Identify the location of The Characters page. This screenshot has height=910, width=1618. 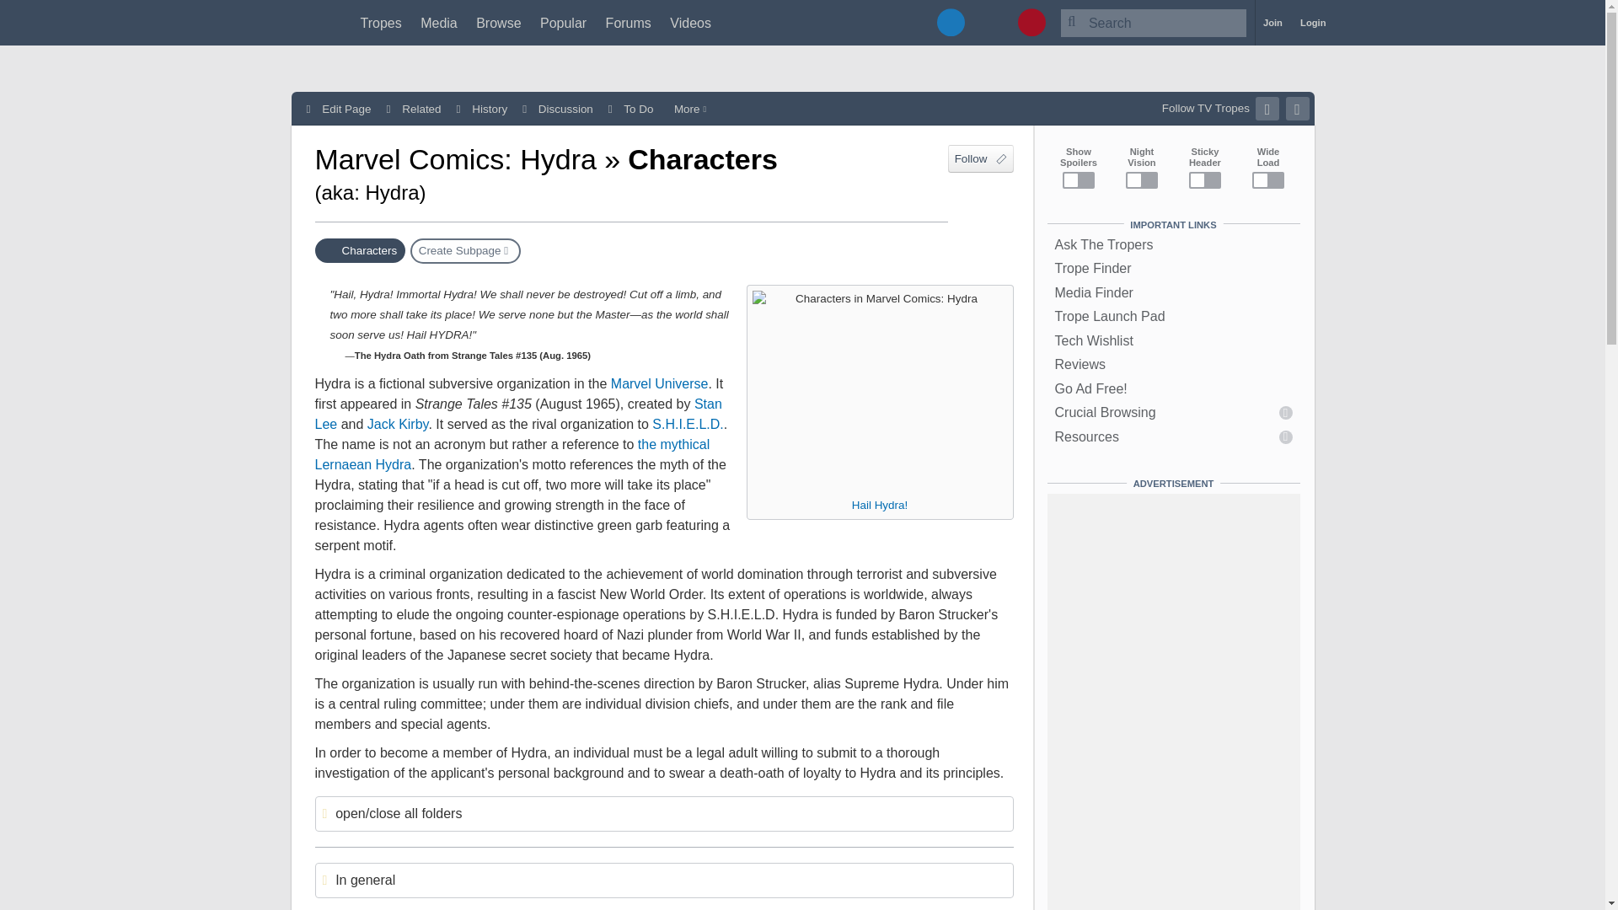
(361, 250).